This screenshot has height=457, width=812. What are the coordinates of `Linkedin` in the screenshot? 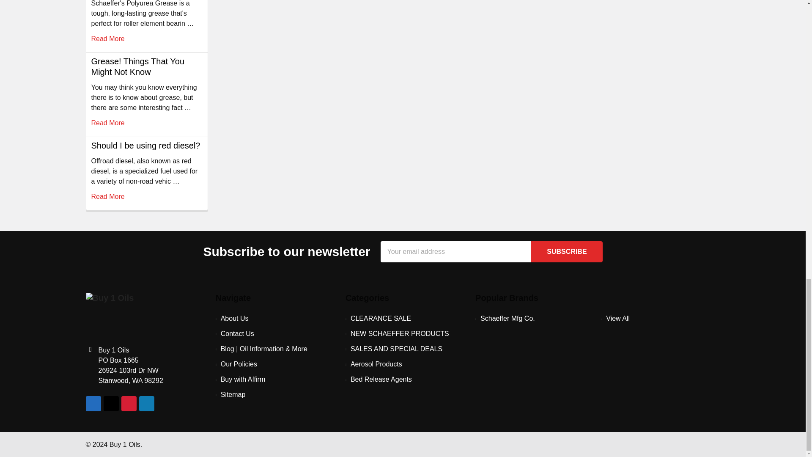 It's located at (146, 404).